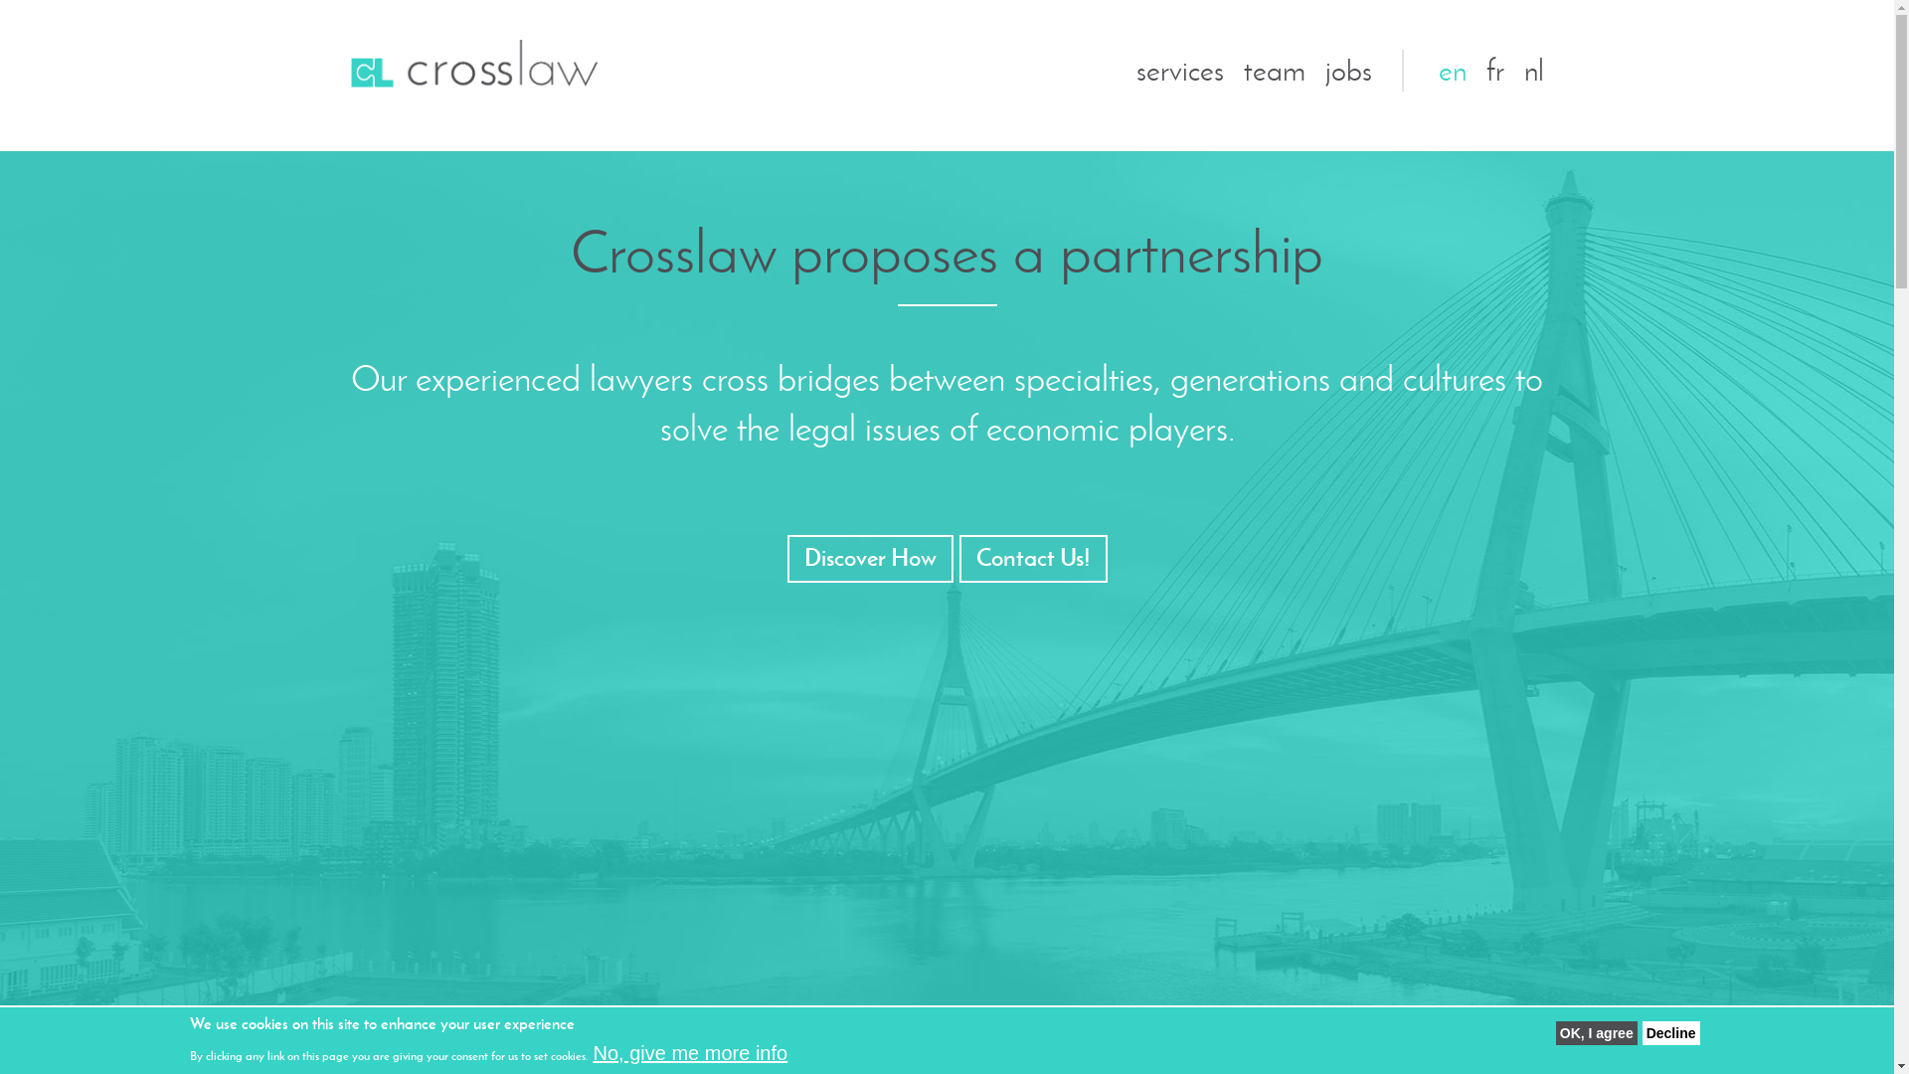  What do you see at coordinates (1494, 70) in the screenshot?
I see `fr` at bounding box center [1494, 70].